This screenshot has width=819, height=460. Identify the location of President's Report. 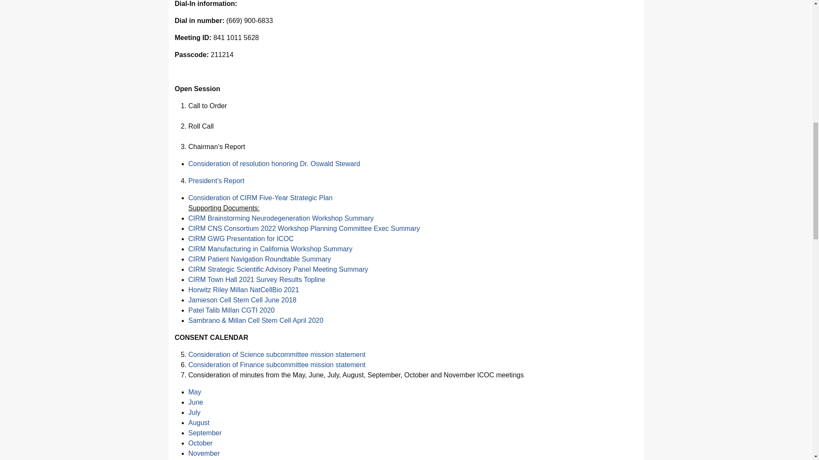
(216, 181).